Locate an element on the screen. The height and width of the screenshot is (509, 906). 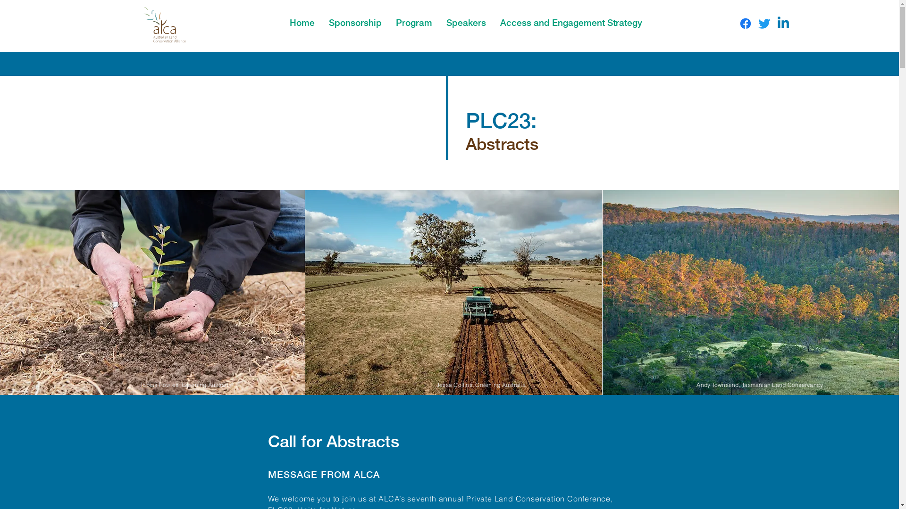
Speakers is located at coordinates (466, 21).